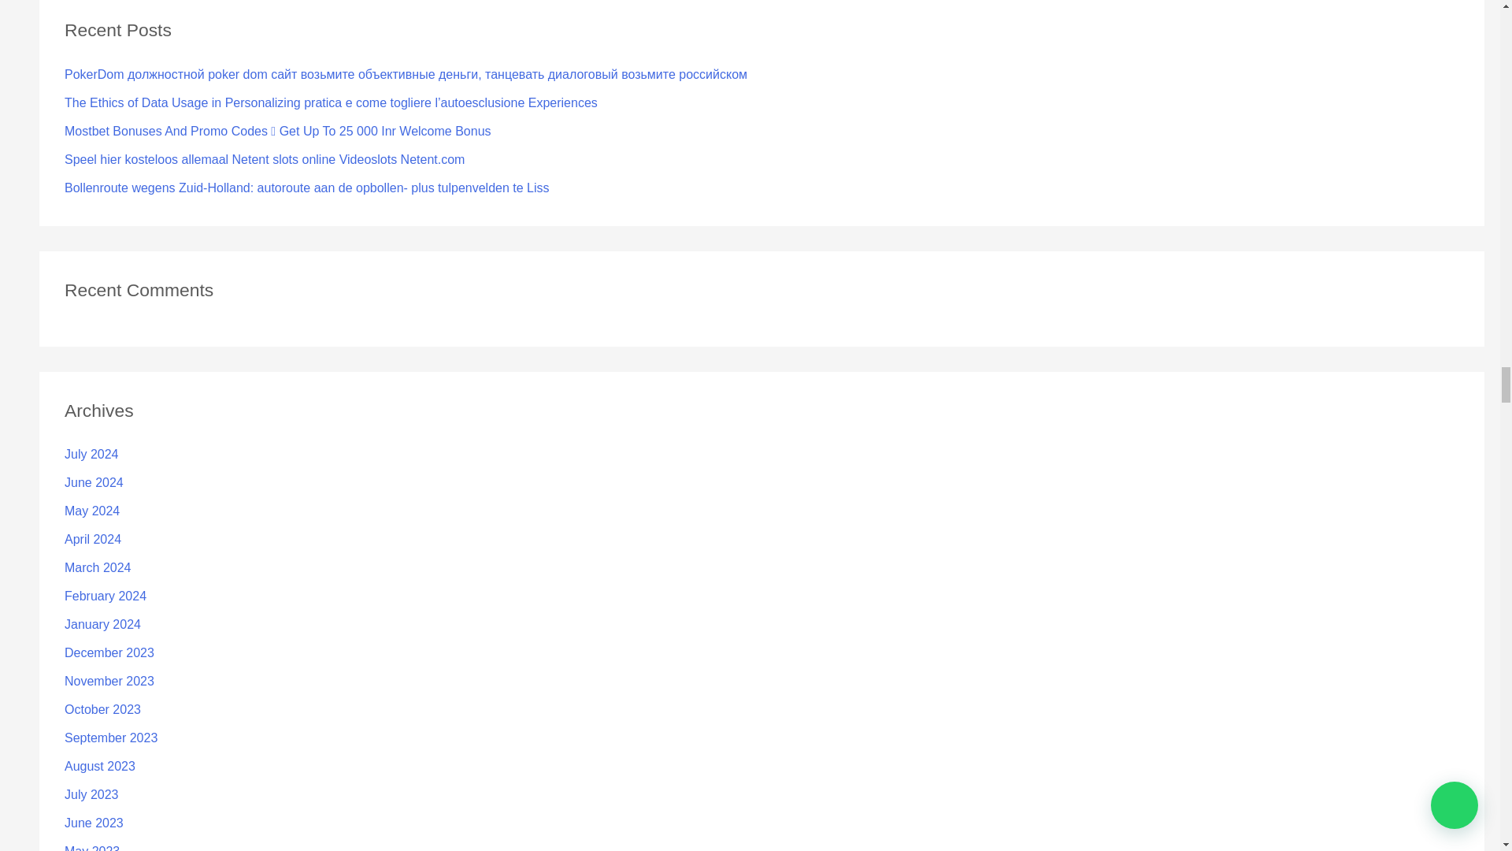 The height and width of the screenshot is (851, 1512). What do you see at coordinates (98, 567) in the screenshot?
I see `March 2024` at bounding box center [98, 567].